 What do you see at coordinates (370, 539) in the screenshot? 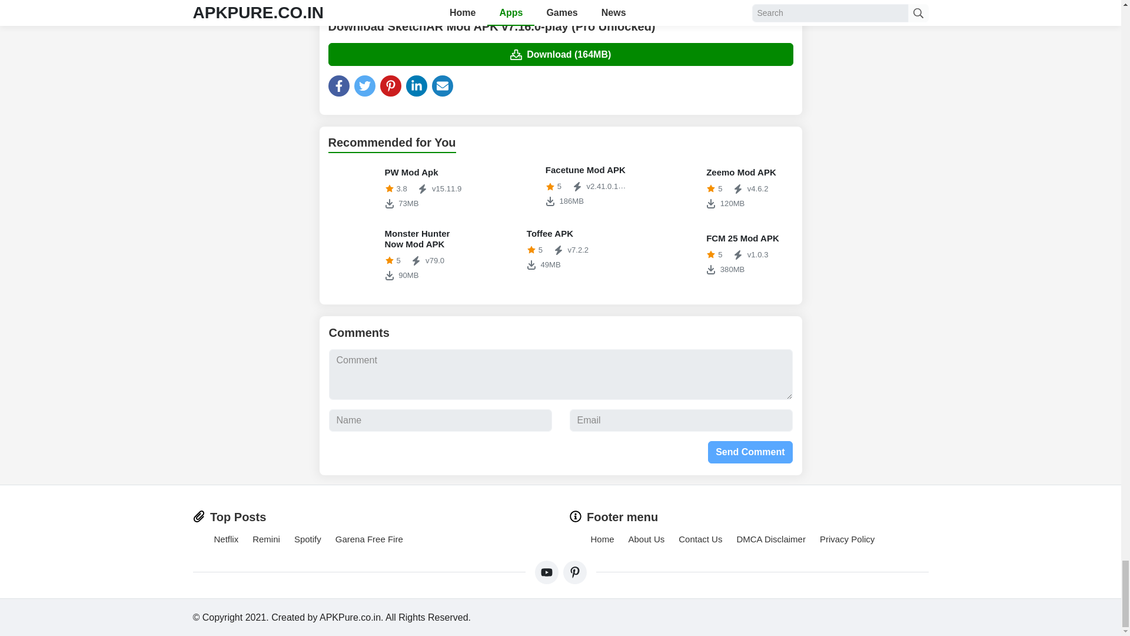
I see `Garena Free Fire` at bounding box center [370, 539].